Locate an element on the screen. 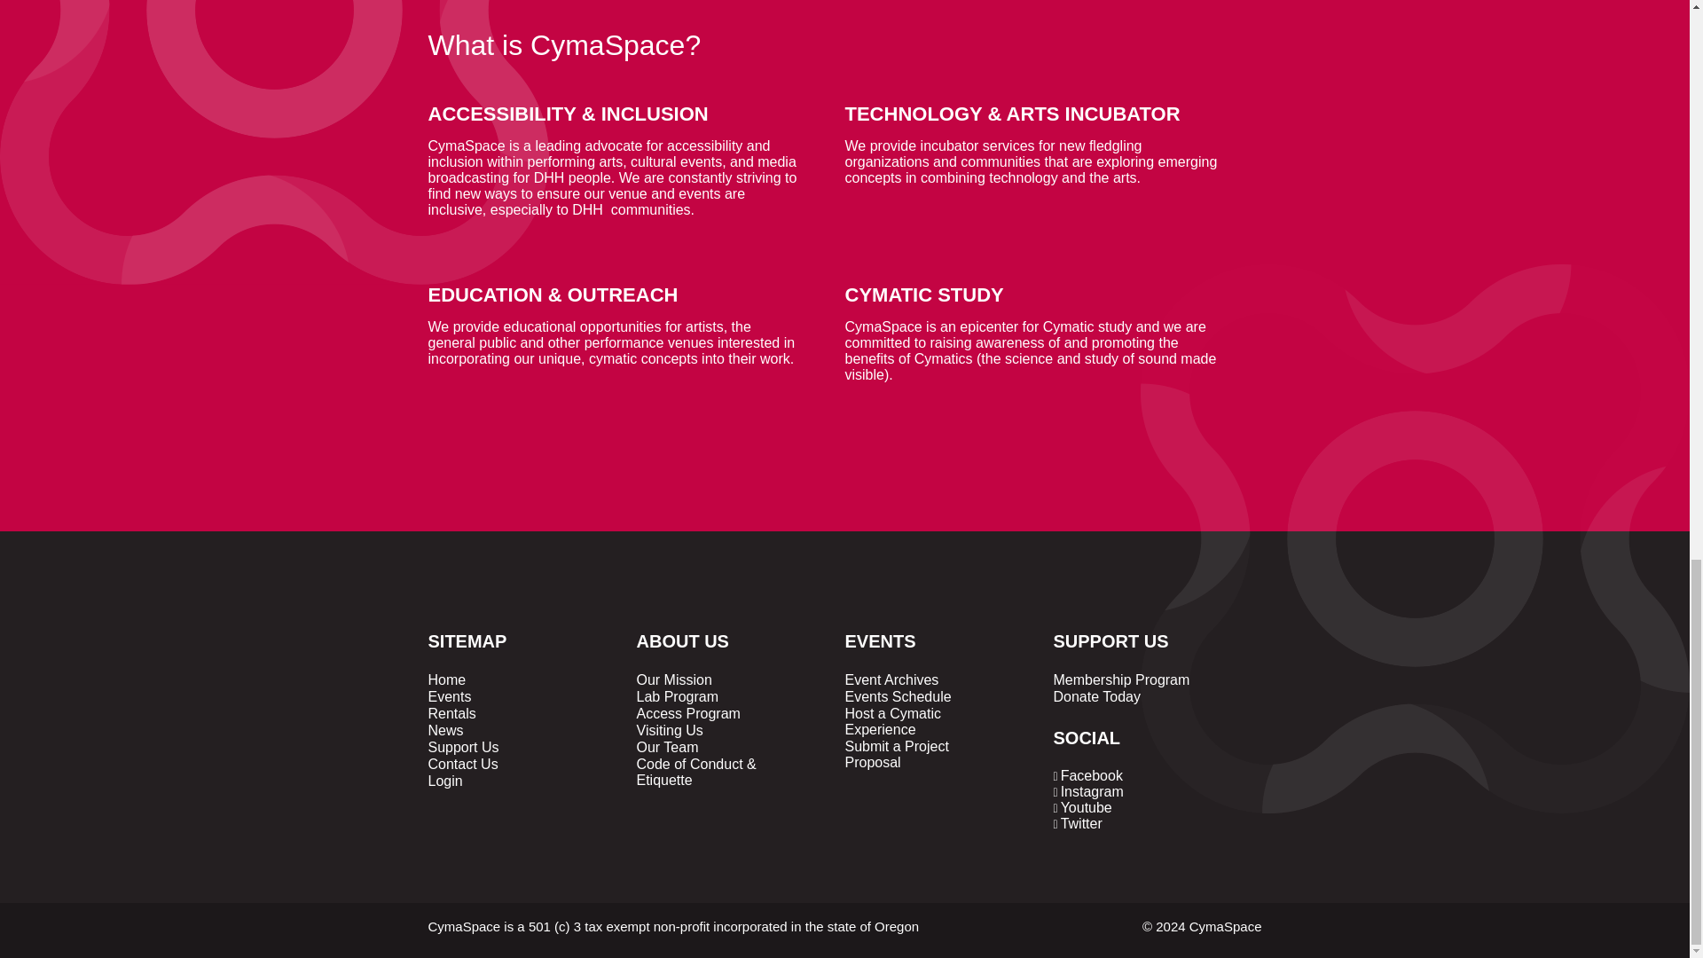 The image size is (1703, 958). Visiting Us is located at coordinates (670, 730).